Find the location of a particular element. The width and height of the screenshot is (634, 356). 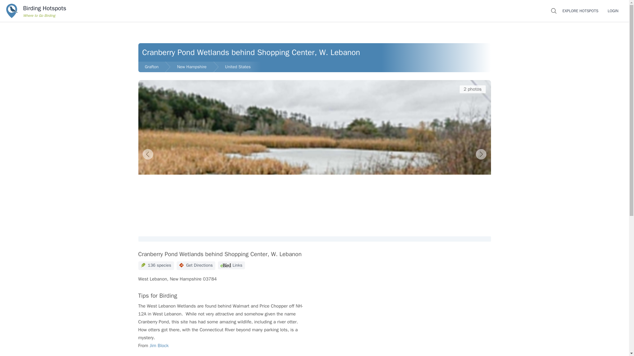

LOGIN is located at coordinates (35, 11).